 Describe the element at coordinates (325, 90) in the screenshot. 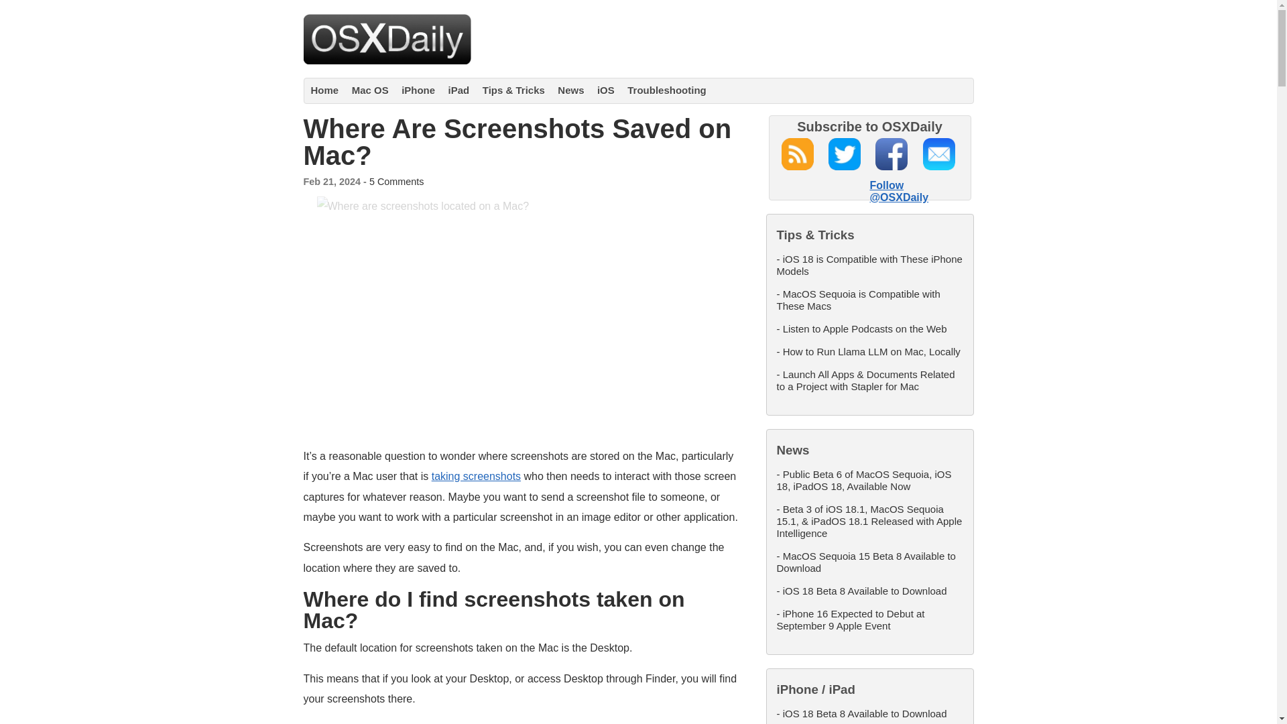

I see `Home` at that location.